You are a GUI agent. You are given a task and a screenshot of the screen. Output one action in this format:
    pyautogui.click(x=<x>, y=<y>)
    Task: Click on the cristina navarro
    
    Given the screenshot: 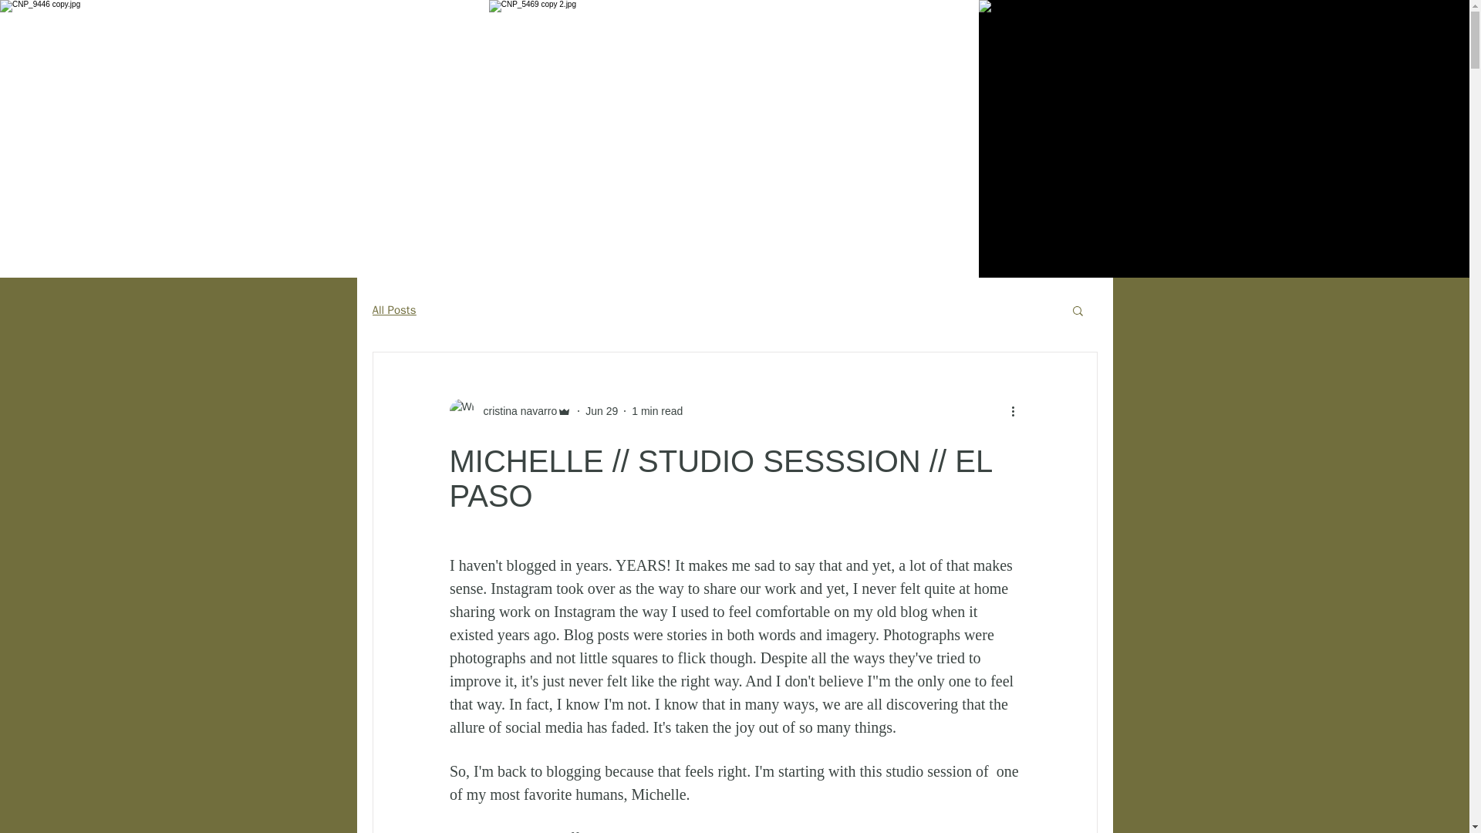 What is the action you would take?
    pyautogui.click(x=515, y=410)
    